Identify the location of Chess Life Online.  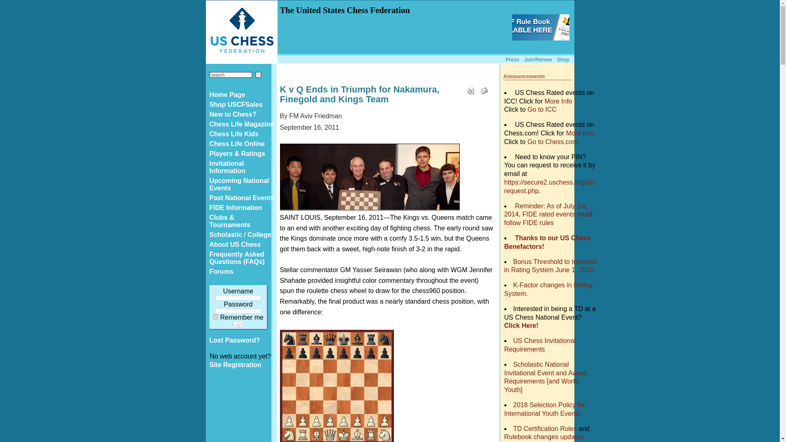
(242, 144).